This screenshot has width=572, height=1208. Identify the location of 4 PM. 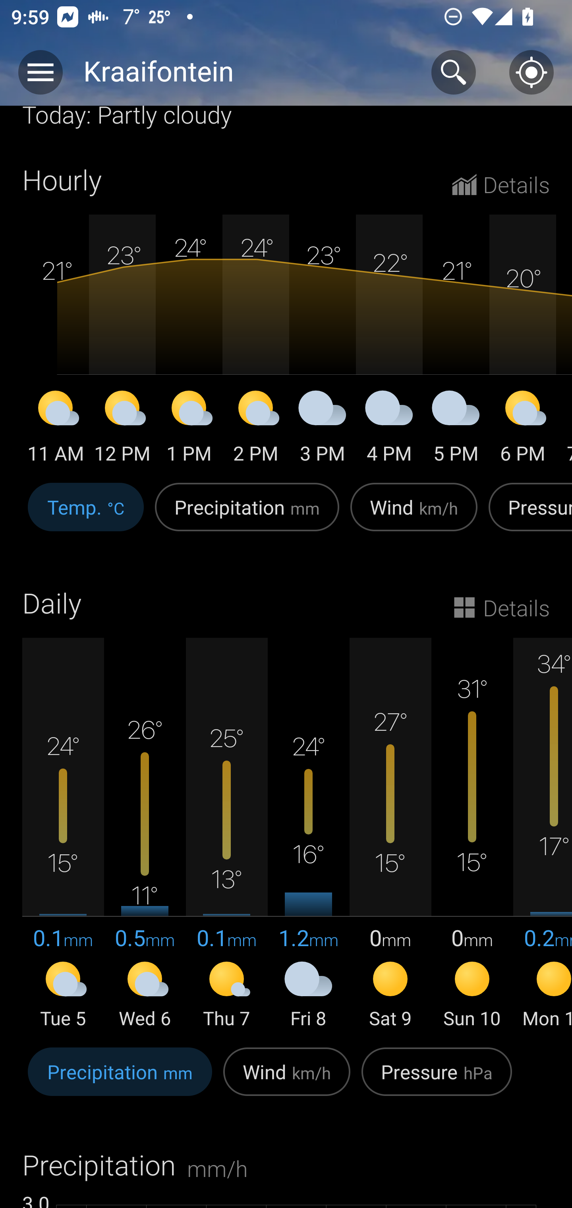
(389, 429).